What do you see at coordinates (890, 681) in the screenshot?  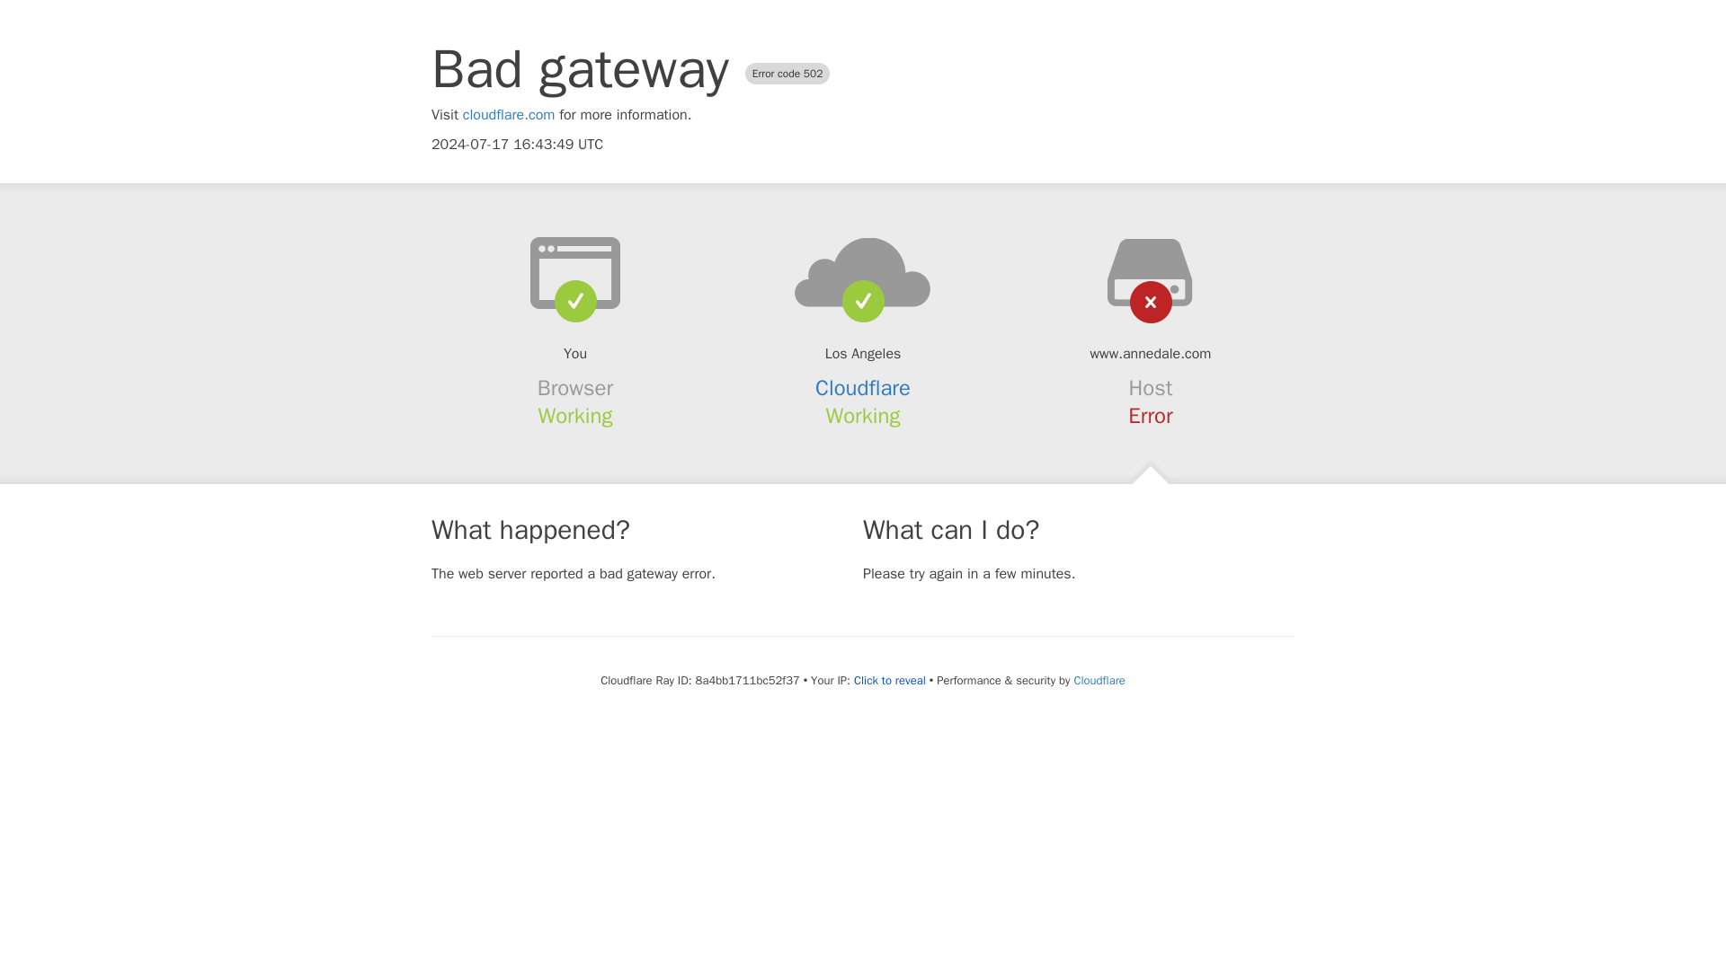 I see `Click to reveal` at bounding box center [890, 681].